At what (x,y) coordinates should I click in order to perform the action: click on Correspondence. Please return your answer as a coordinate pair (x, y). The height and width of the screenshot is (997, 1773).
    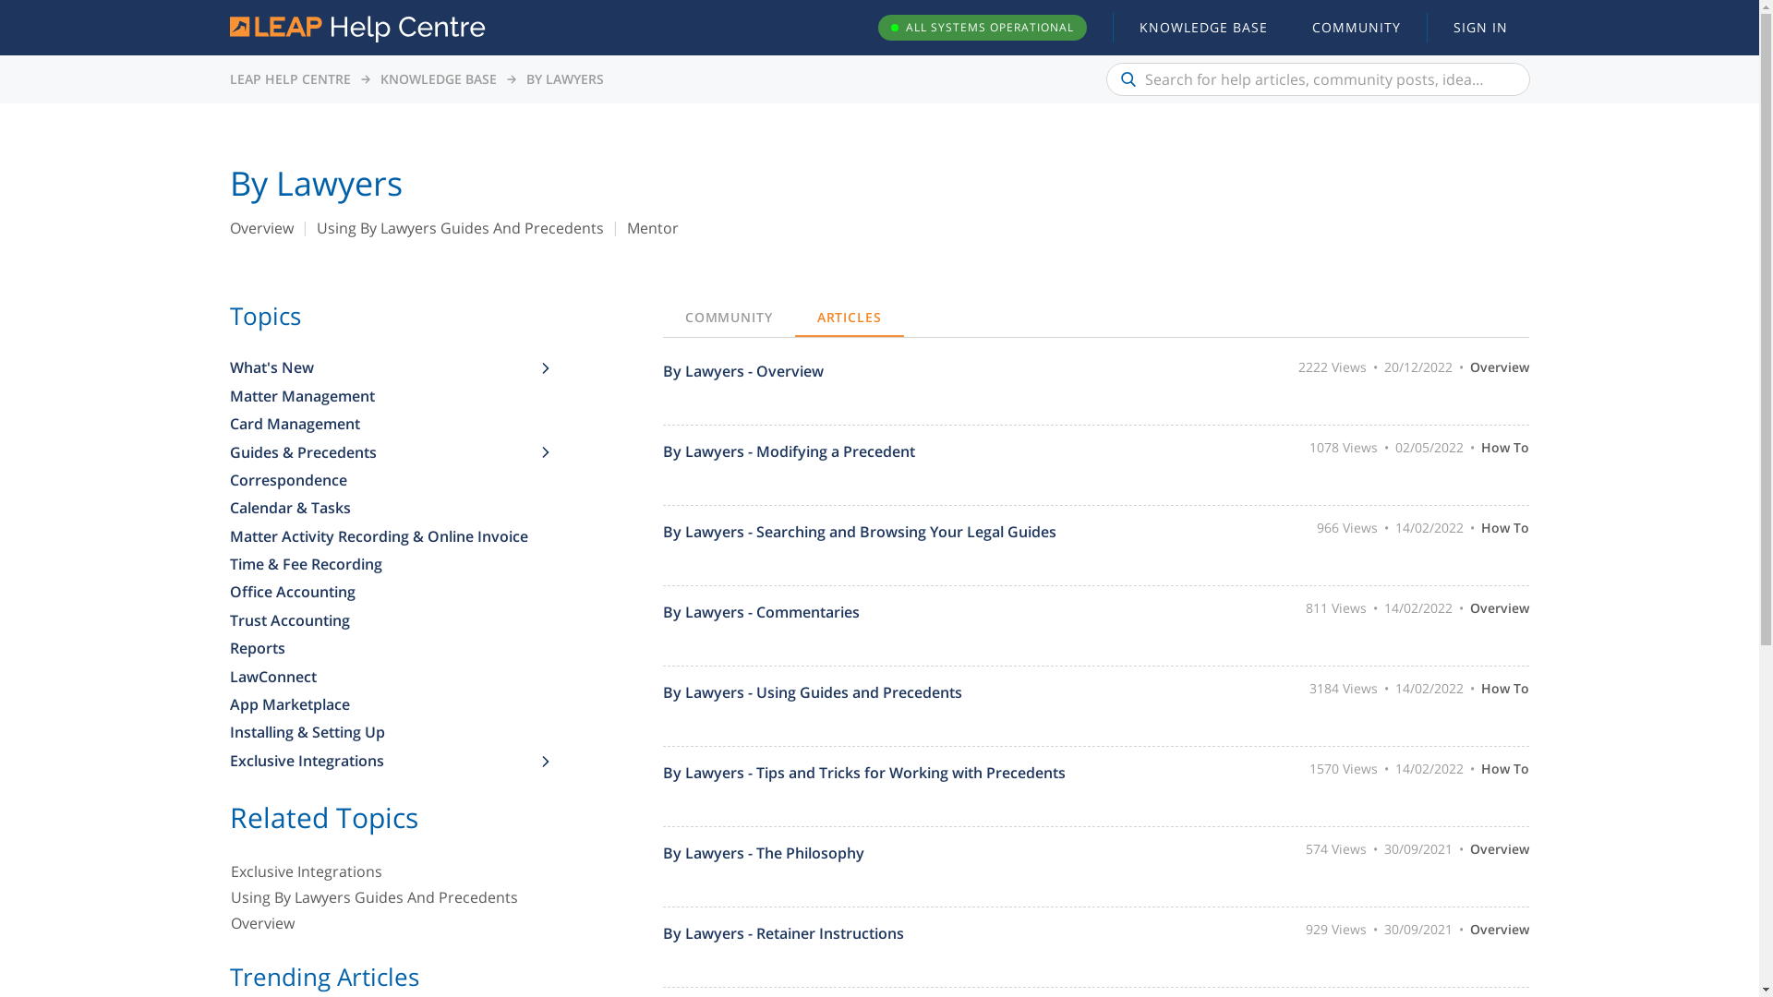
    Looking at the image, I should click on (383, 480).